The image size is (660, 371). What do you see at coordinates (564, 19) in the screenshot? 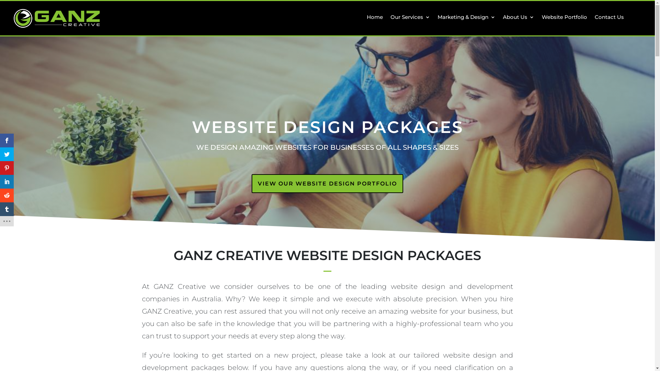
I see `Website Portfolio` at bounding box center [564, 19].